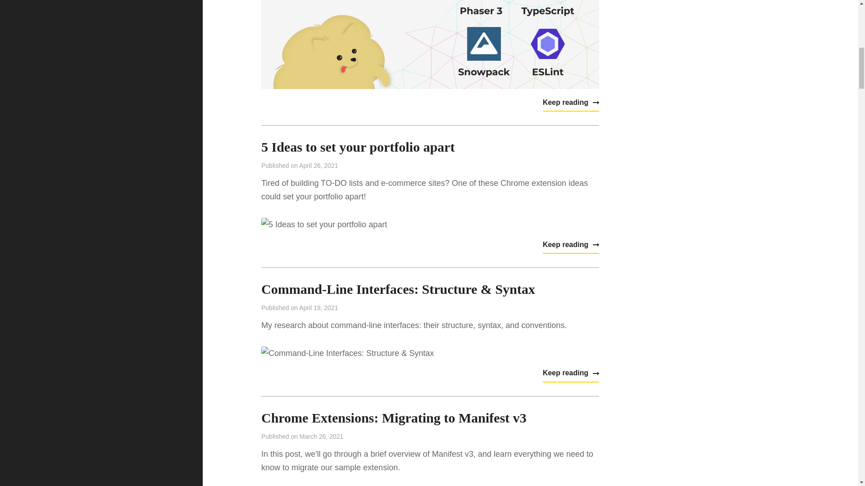 This screenshot has height=486, width=865. I want to click on Keep reading, so click(571, 103).